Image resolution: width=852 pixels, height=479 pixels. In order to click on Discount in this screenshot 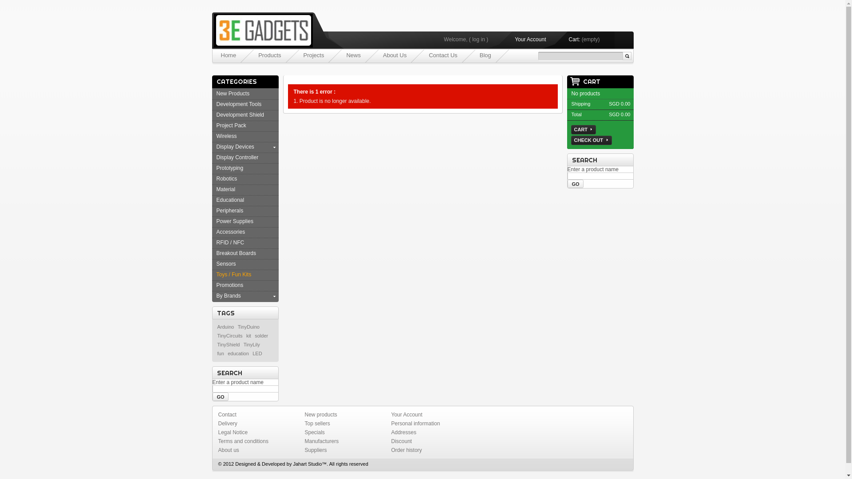, I will do `click(402, 441)`.